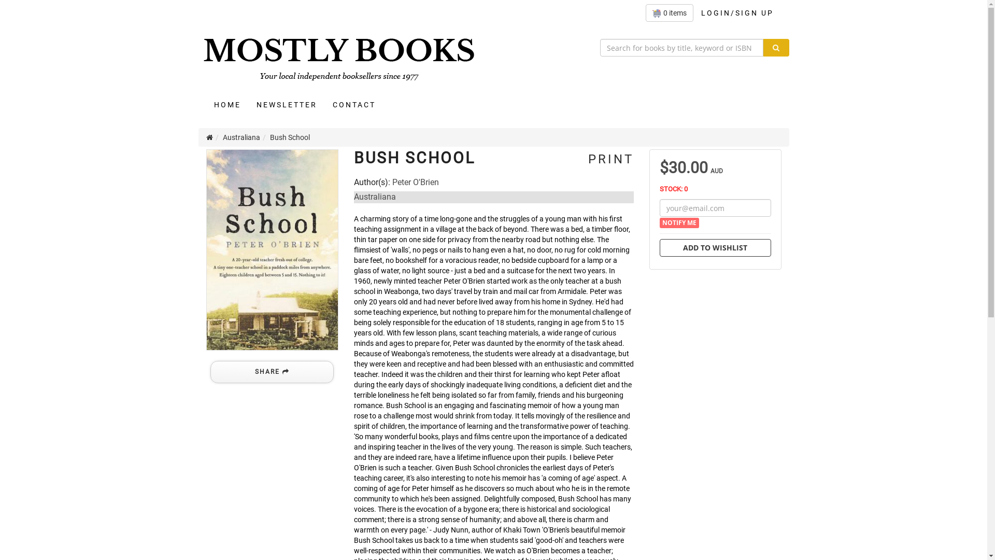 Image resolution: width=995 pixels, height=560 pixels. I want to click on Bush School, so click(273, 250).